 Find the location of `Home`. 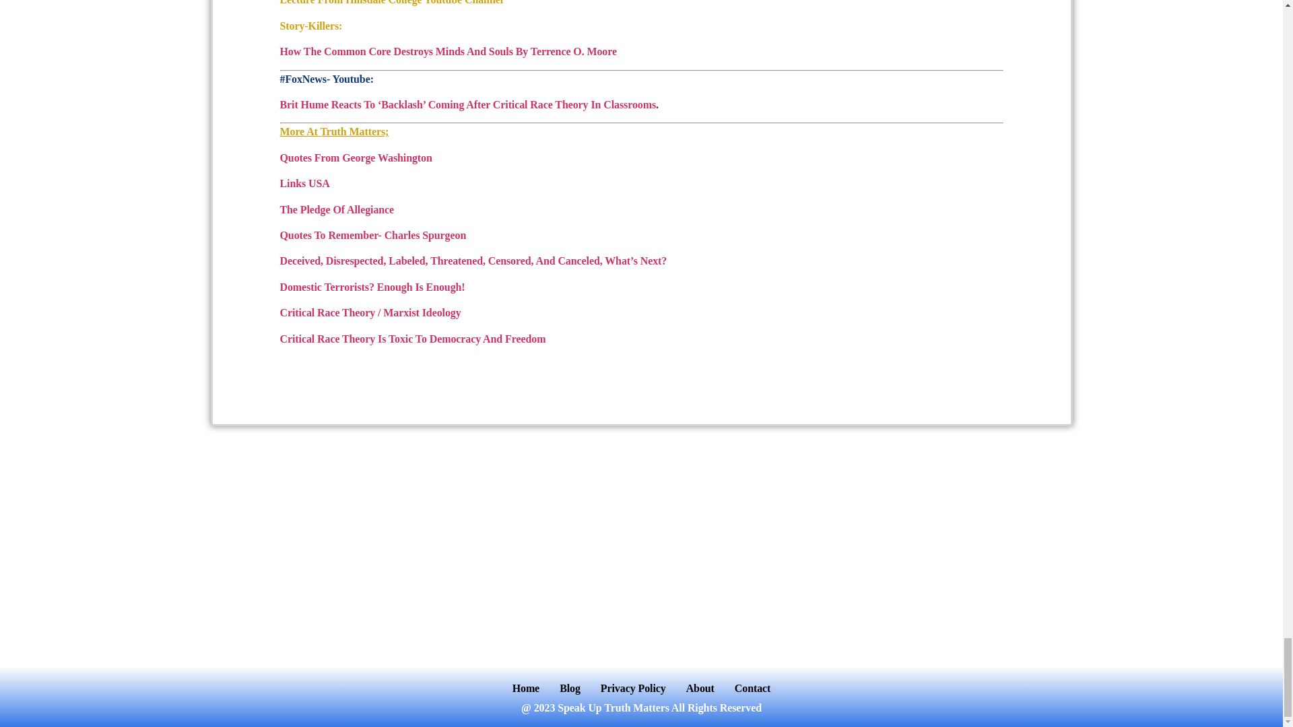

Home is located at coordinates (526, 688).